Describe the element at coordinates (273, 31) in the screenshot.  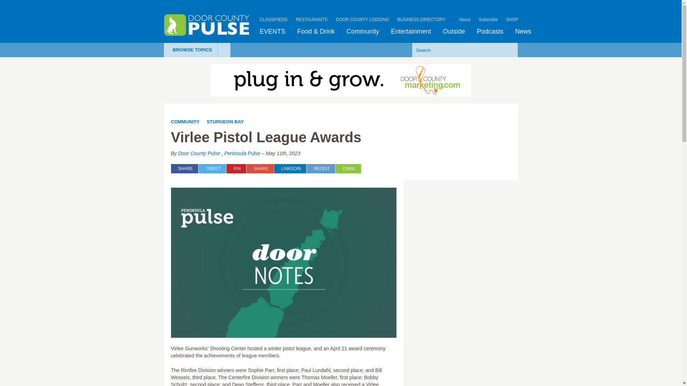
I see `EVENTS` at that location.